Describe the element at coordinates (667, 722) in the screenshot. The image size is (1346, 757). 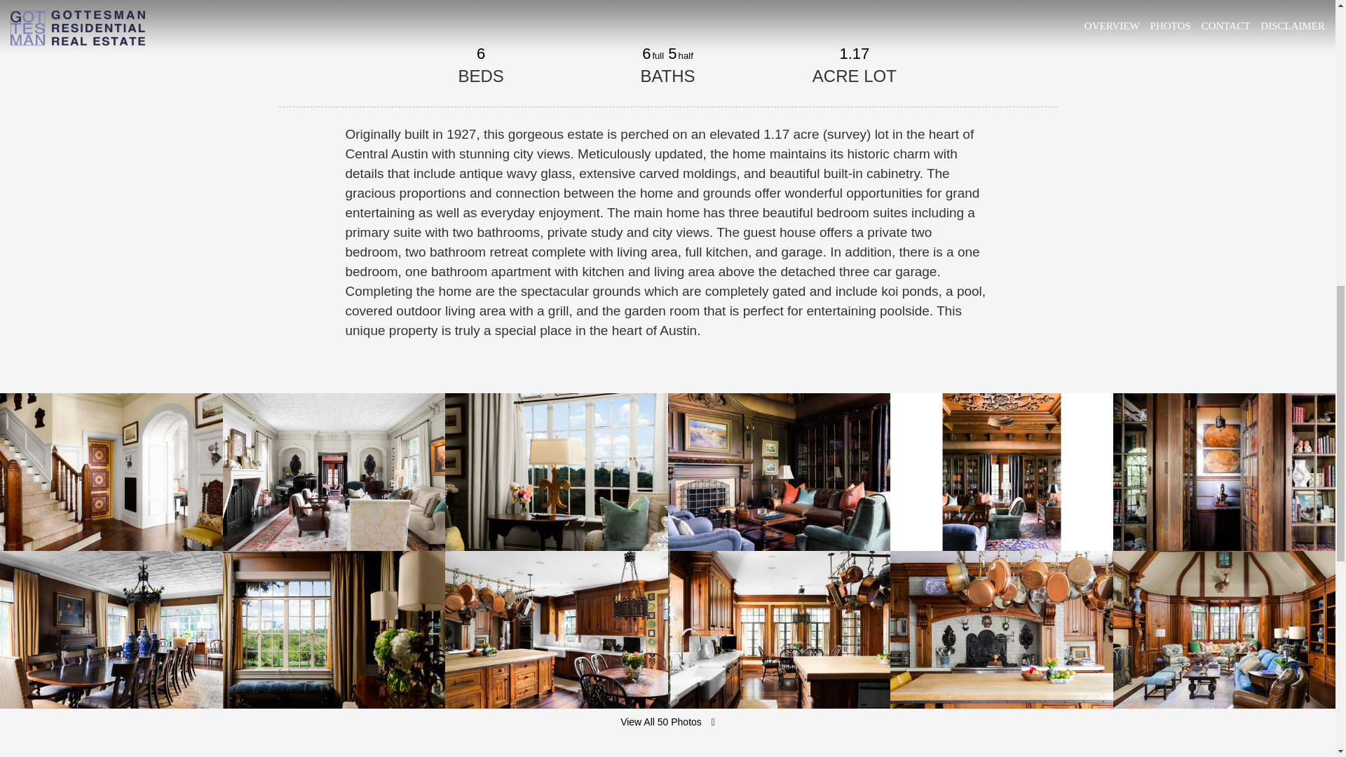
I see `View All 50 Photos` at that location.